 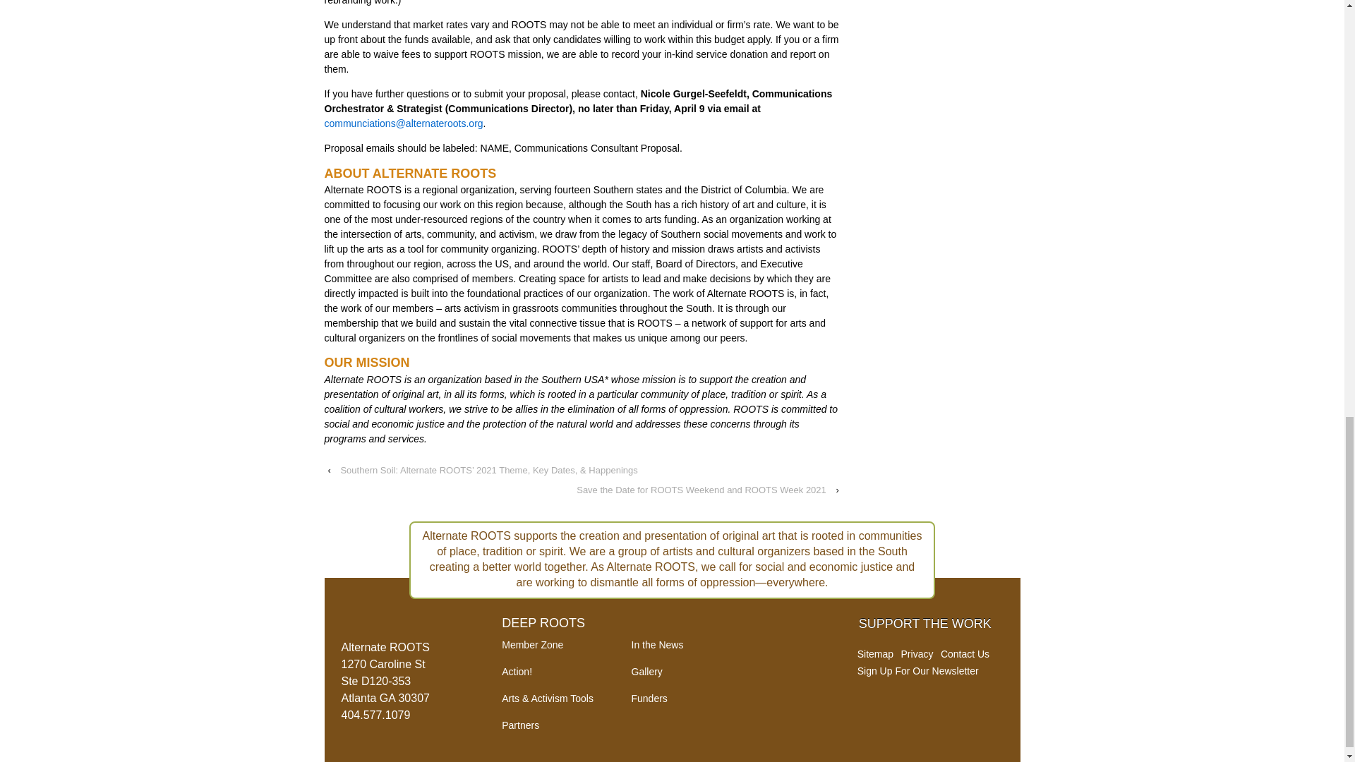 What do you see at coordinates (925, 624) in the screenshot?
I see `SUPPORT THE WORK` at bounding box center [925, 624].